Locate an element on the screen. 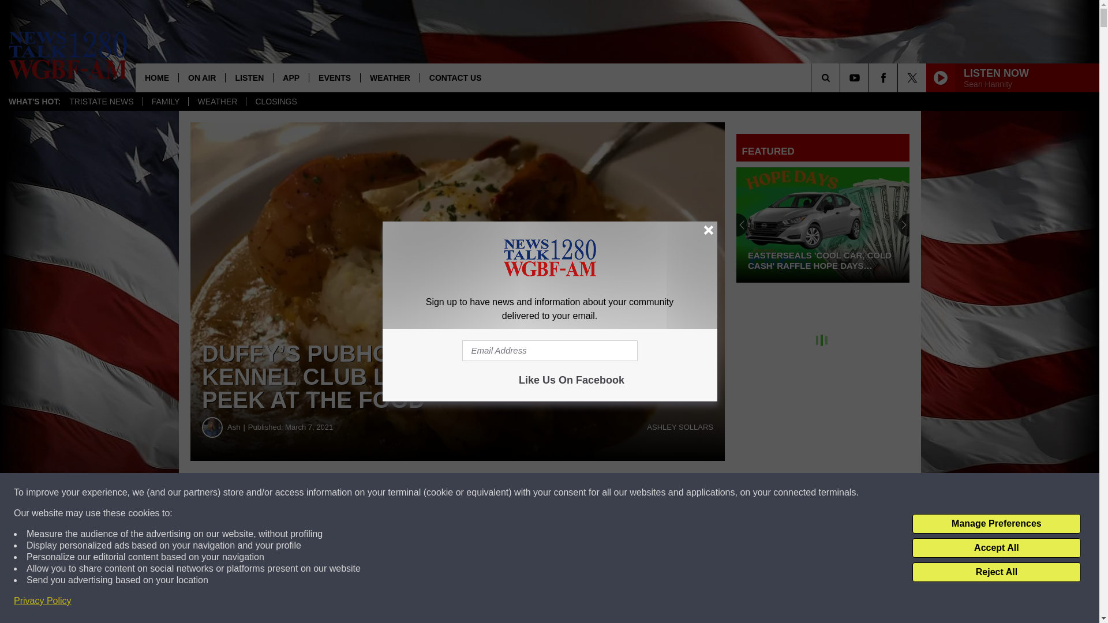 The height and width of the screenshot is (623, 1108). LISTEN is located at coordinates (248, 77).